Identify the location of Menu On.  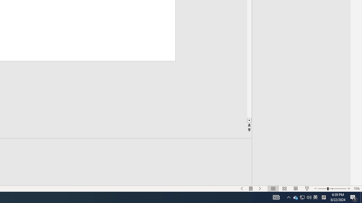
(251, 188).